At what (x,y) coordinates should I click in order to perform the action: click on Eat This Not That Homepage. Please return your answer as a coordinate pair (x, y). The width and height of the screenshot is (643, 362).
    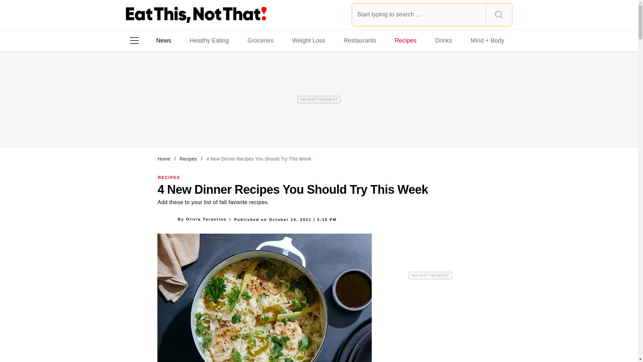
    Looking at the image, I should click on (196, 15).